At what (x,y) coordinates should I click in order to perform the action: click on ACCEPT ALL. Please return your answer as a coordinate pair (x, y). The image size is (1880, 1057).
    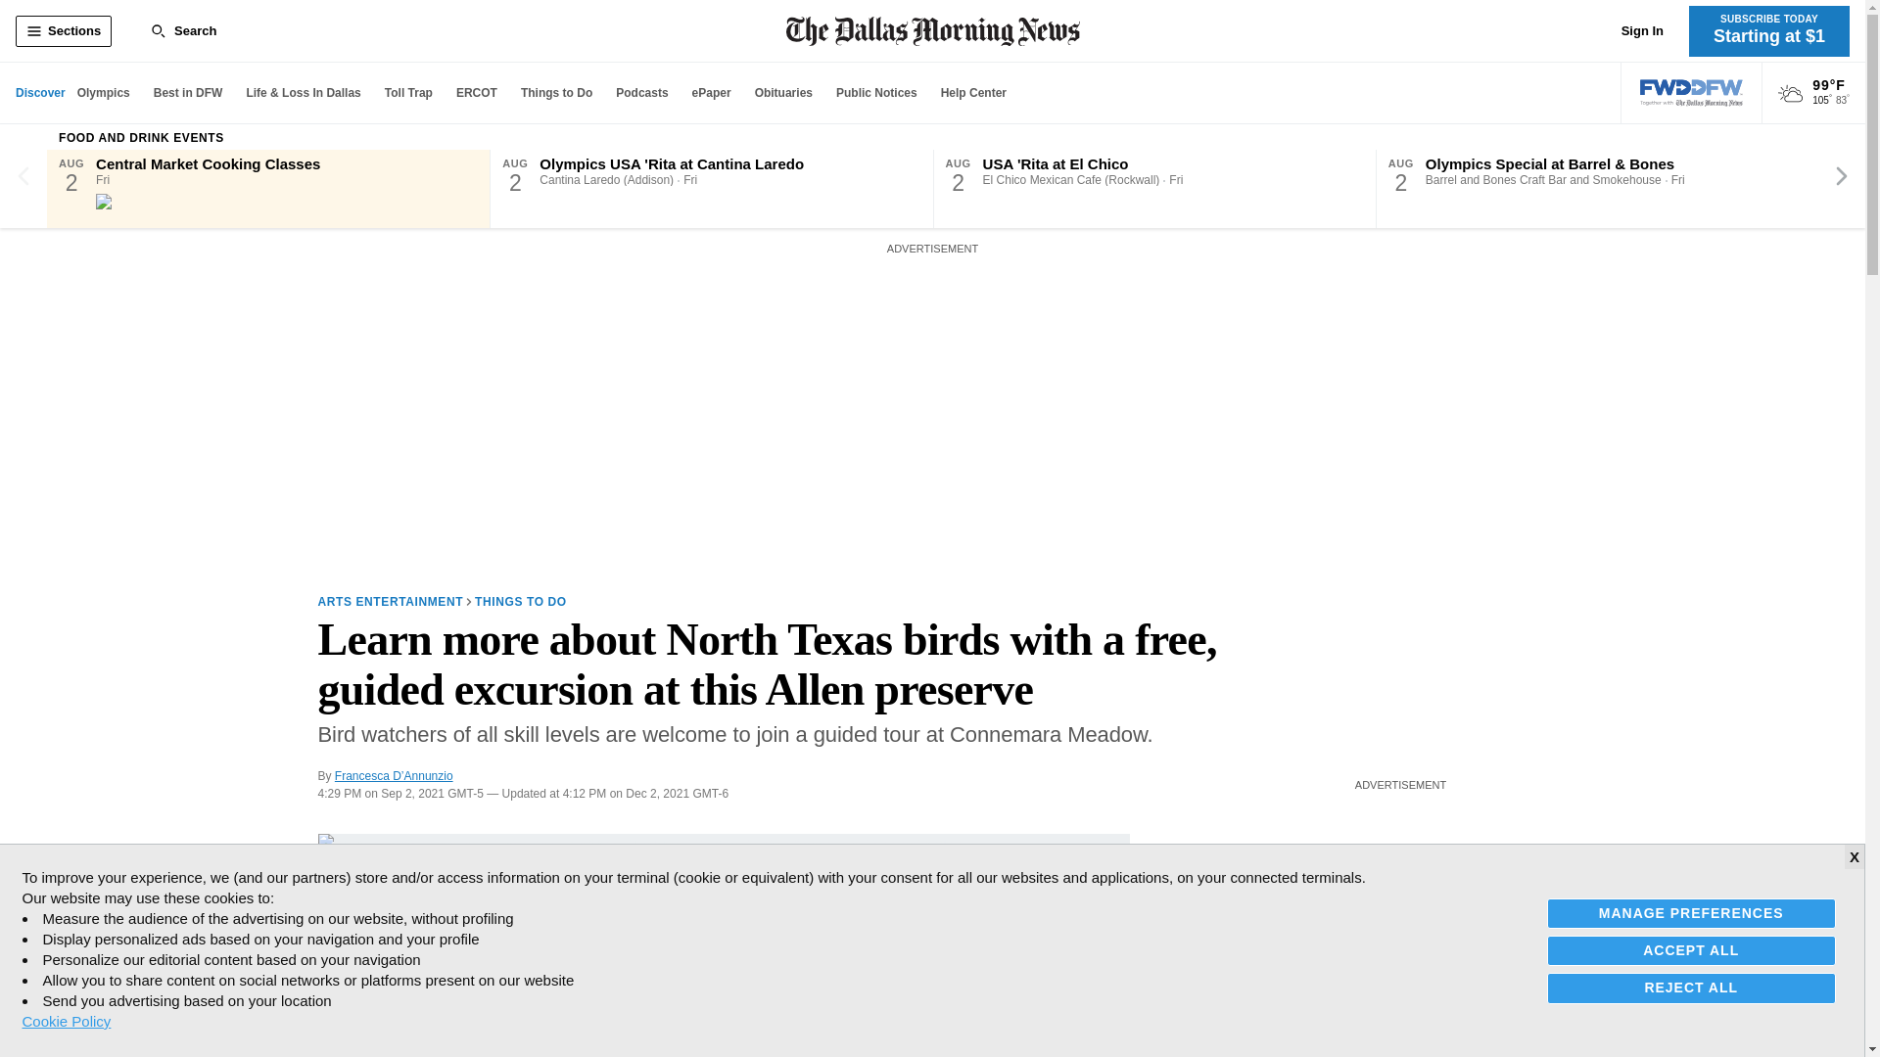
    Looking at the image, I should click on (1692, 950).